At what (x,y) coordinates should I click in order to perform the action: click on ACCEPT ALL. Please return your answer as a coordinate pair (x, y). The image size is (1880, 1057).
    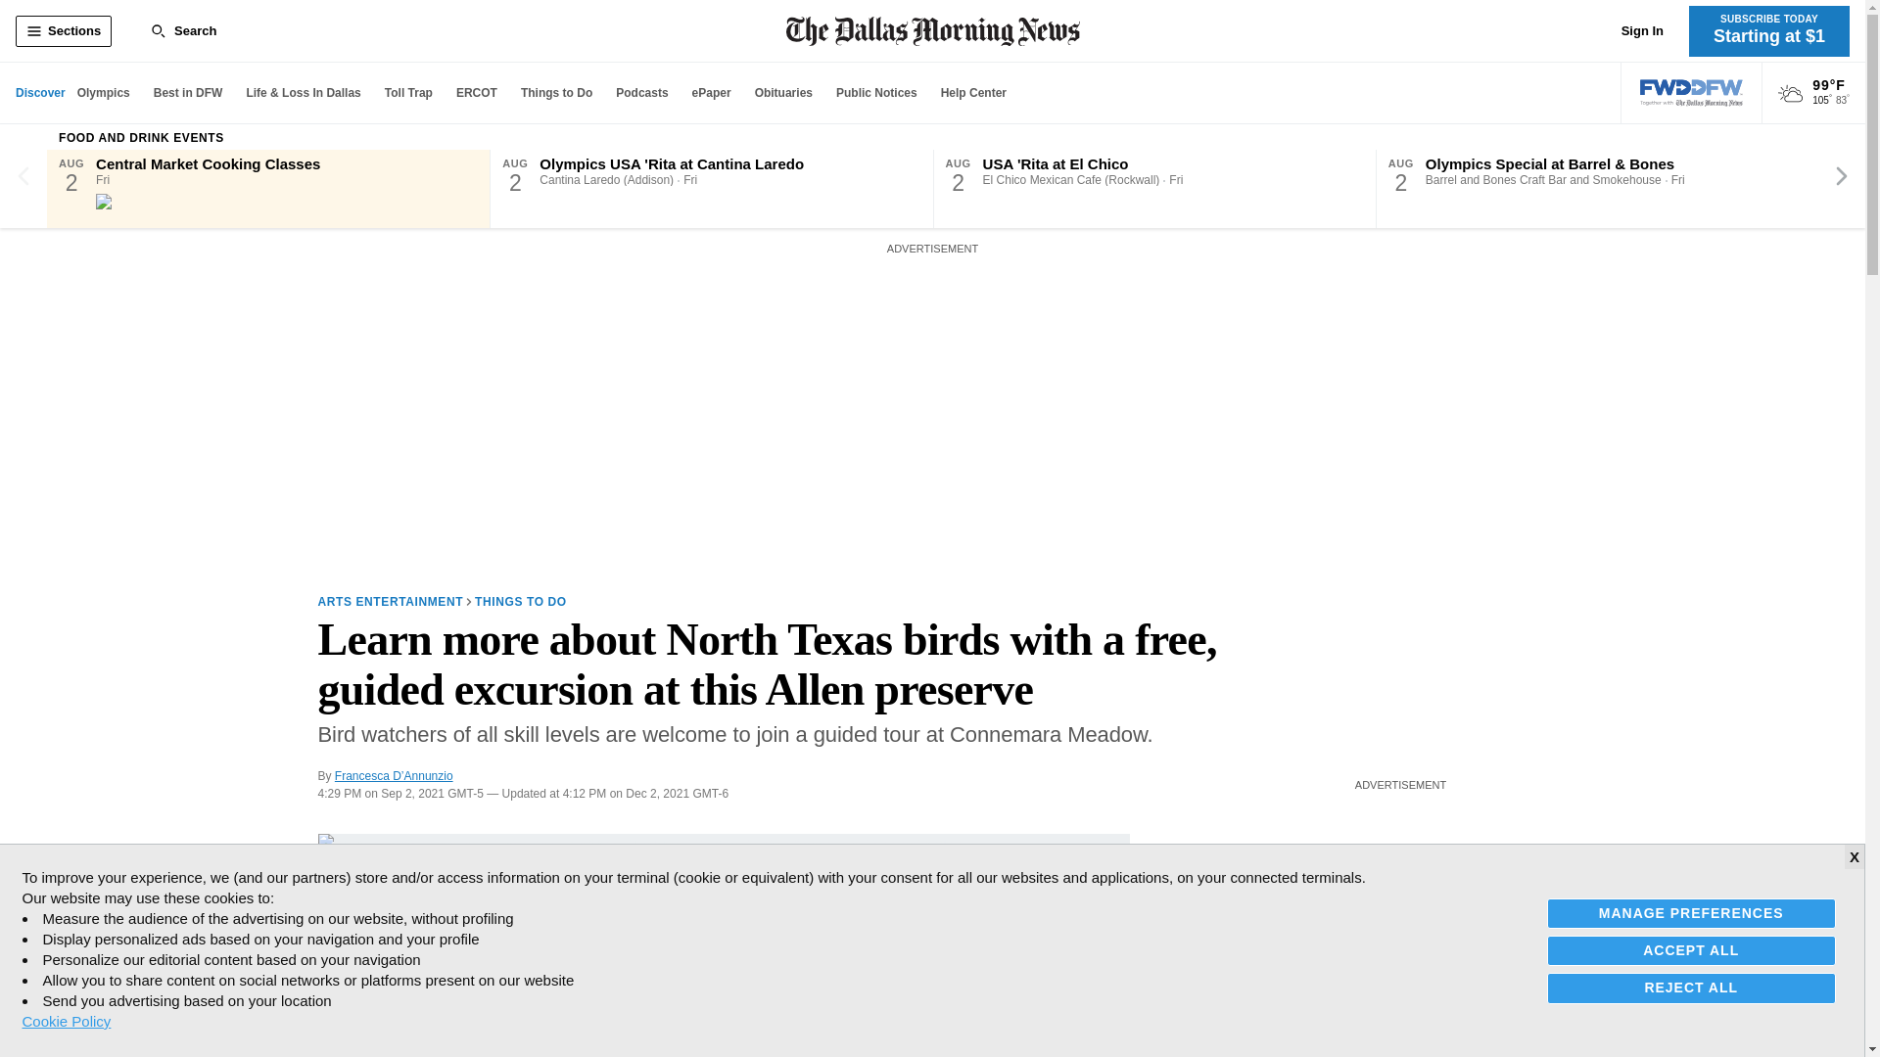
    Looking at the image, I should click on (1692, 950).